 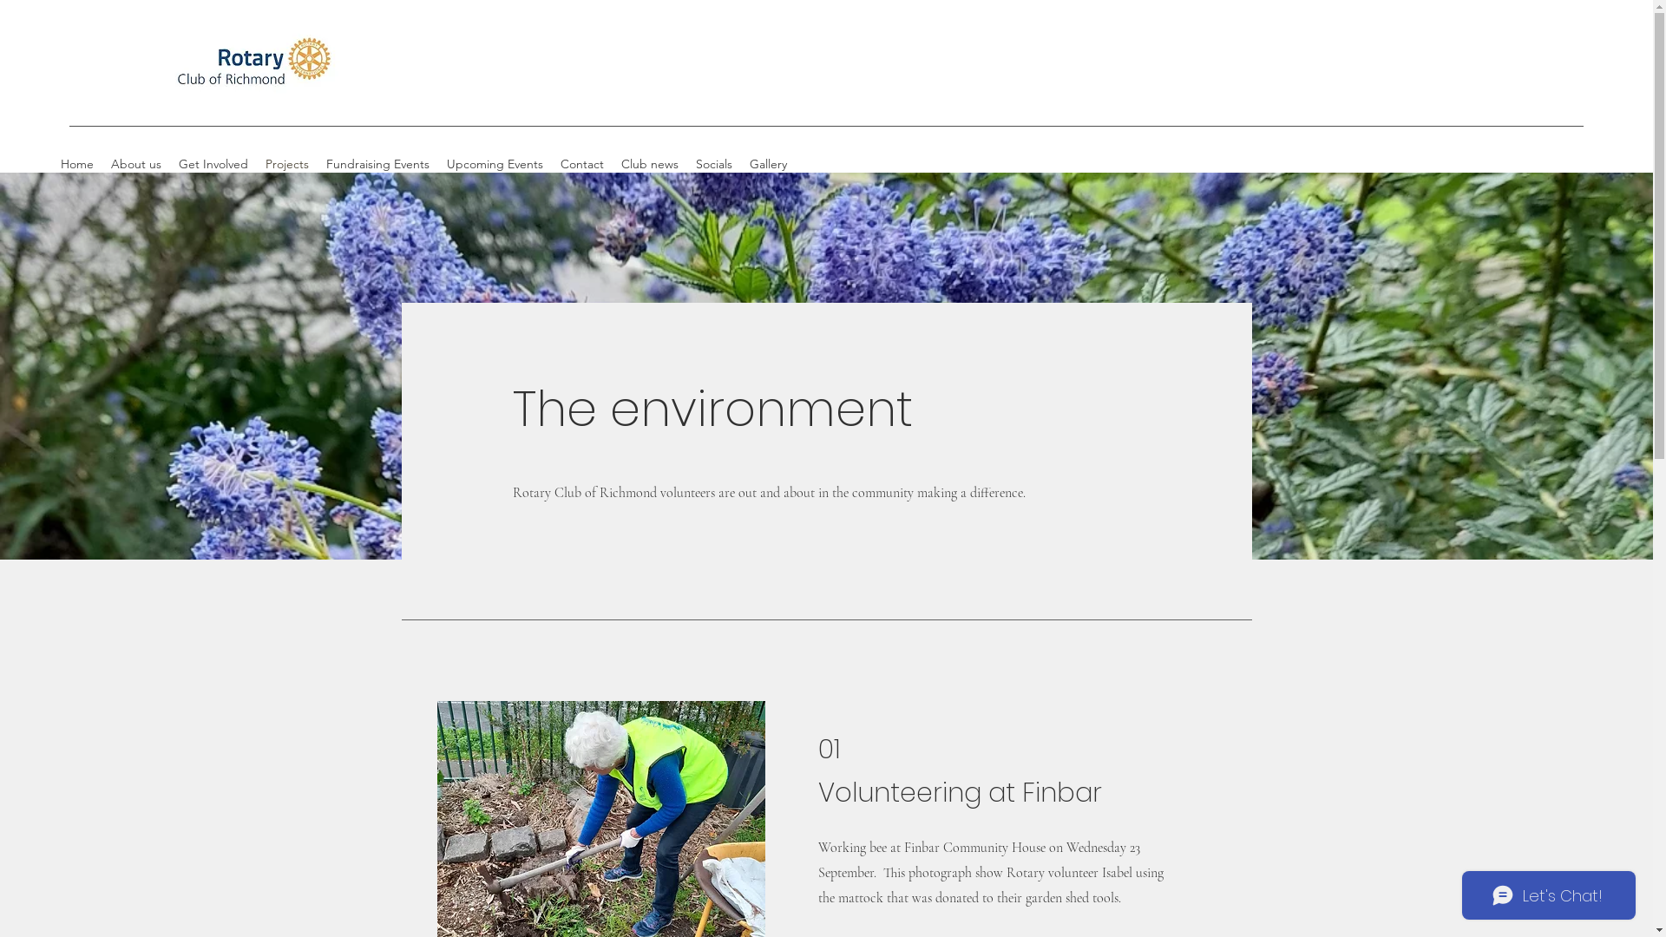 I want to click on Get Involved, so click(x=213, y=164).